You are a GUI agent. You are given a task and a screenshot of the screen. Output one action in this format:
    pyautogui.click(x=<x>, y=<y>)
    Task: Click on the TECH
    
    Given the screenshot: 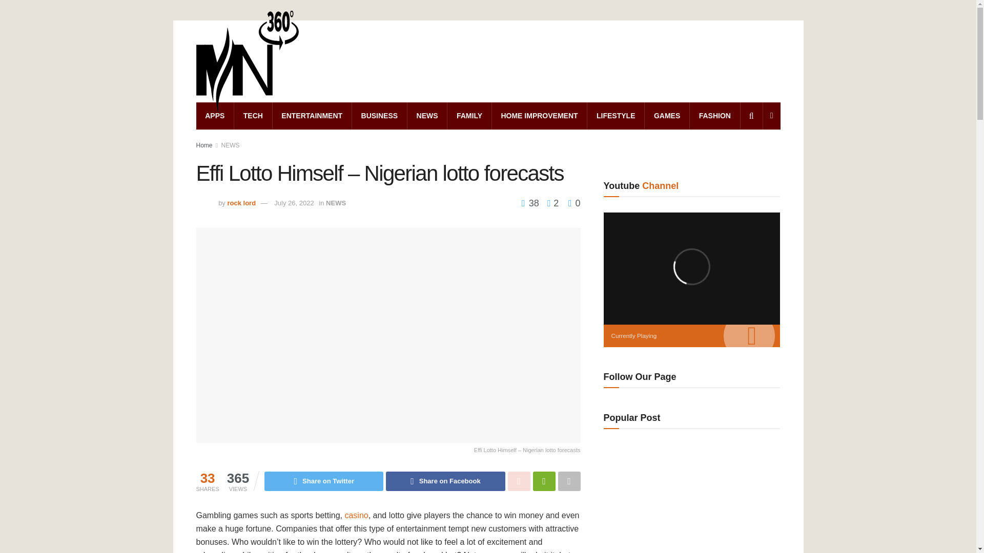 What is the action you would take?
    pyautogui.click(x=253, y=116)
    